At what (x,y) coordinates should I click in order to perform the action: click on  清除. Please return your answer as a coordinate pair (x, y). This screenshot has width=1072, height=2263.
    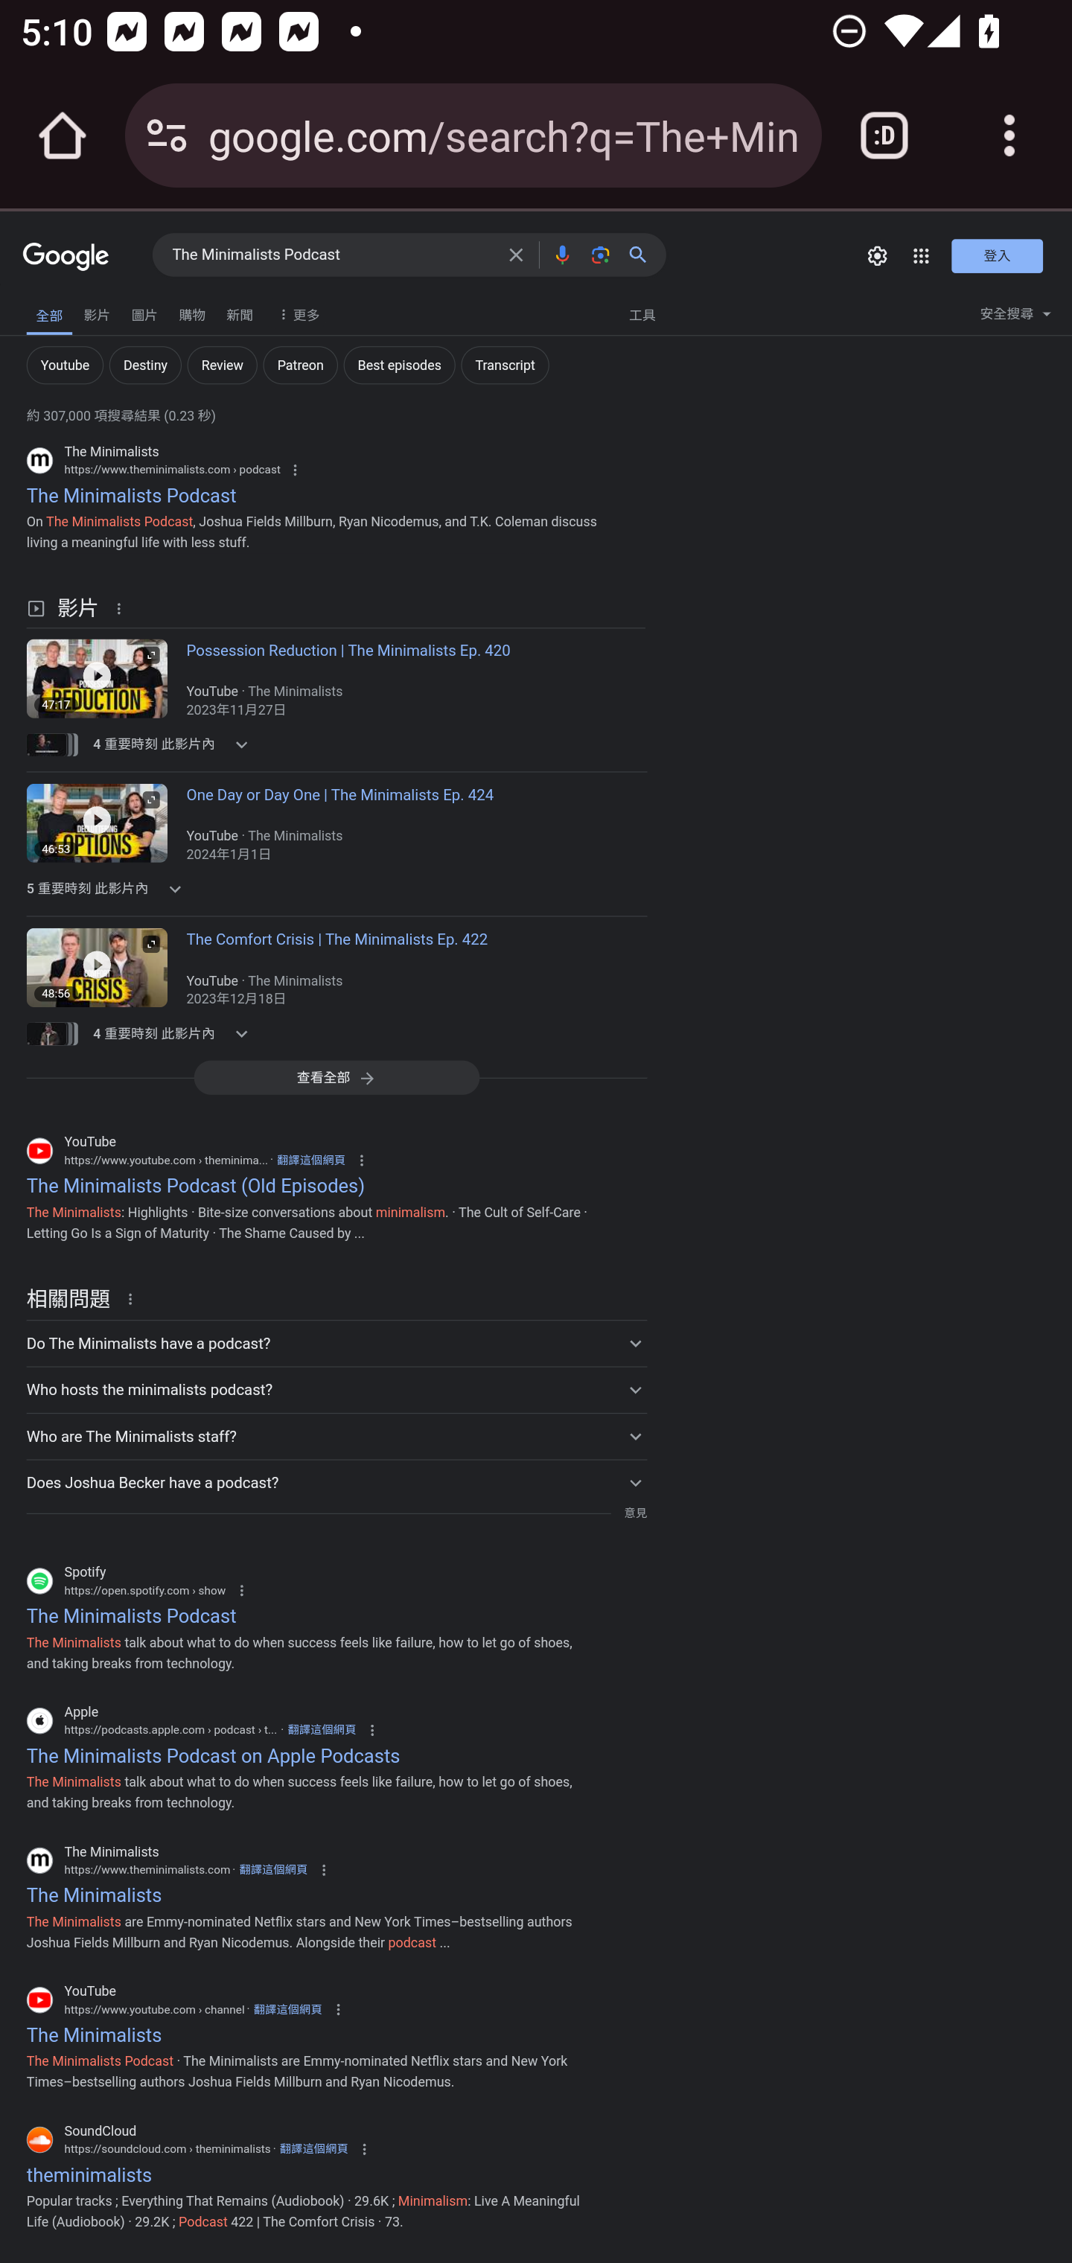
    Looking at the image, I should click on (516, 255).